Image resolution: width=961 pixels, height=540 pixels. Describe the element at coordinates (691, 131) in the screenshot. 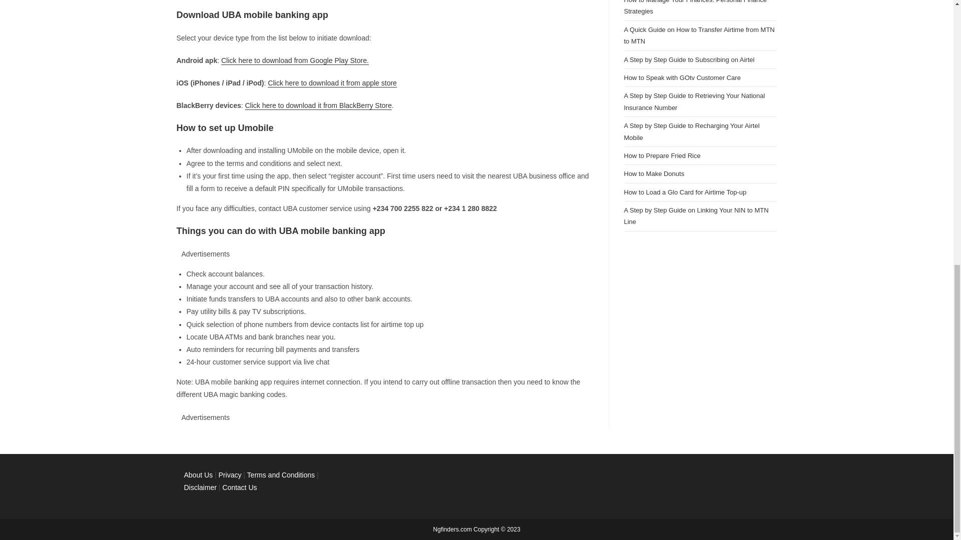

I see `A Step by Step Guide to Recharging Your Airtel Mobile` at that location.